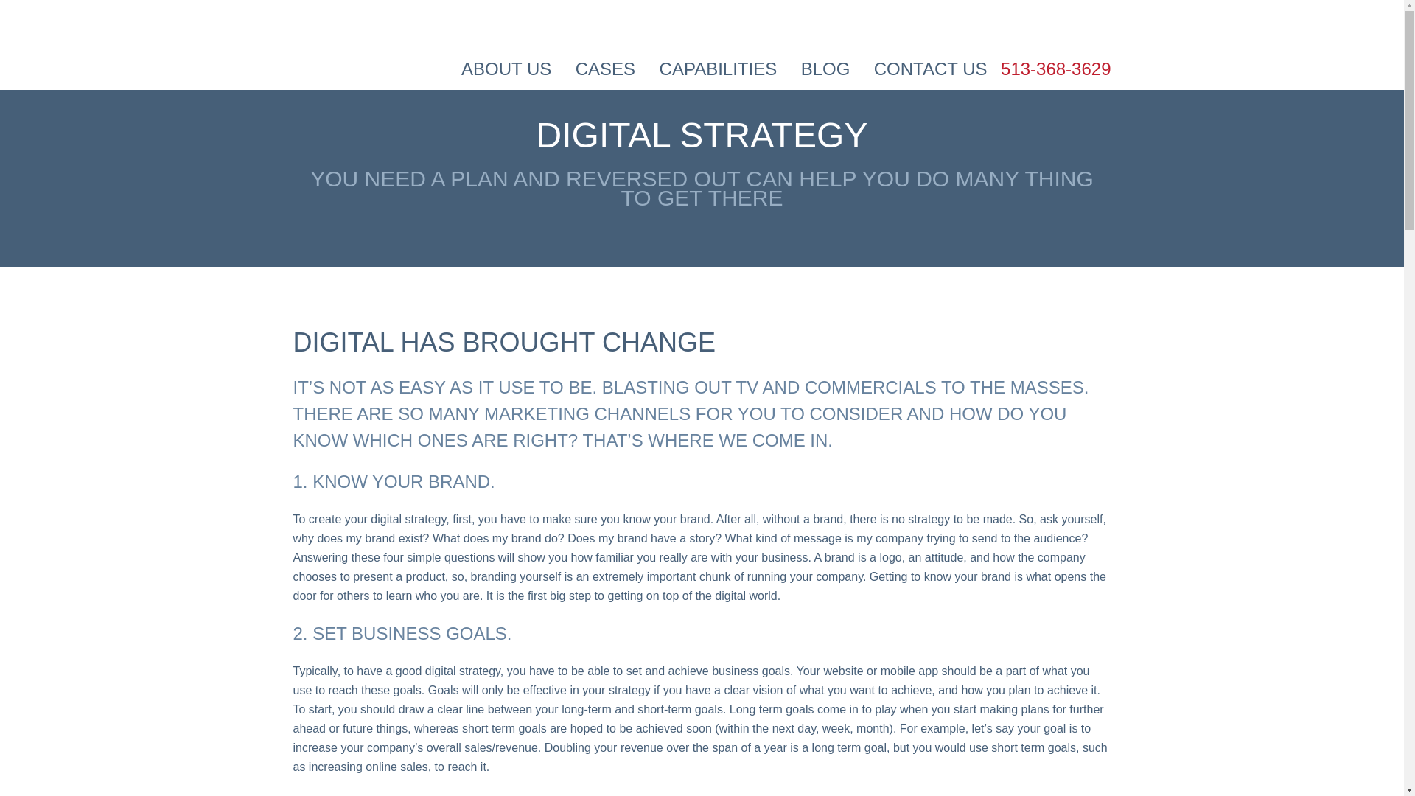  I want to click on CAPABILITIES, so click(718, 69).